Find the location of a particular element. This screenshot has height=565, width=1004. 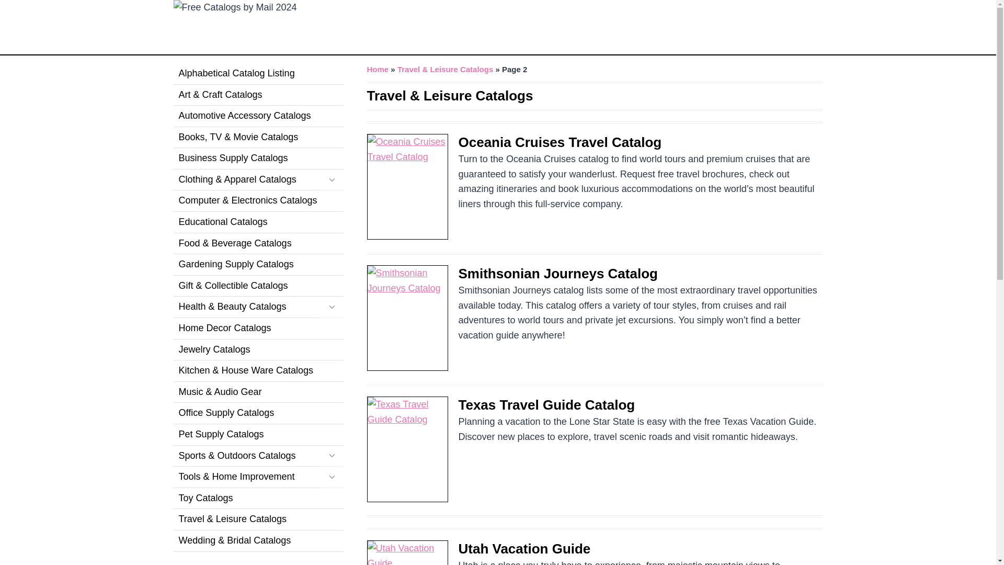

Toggle child menu is located at coordinates (332, 308).